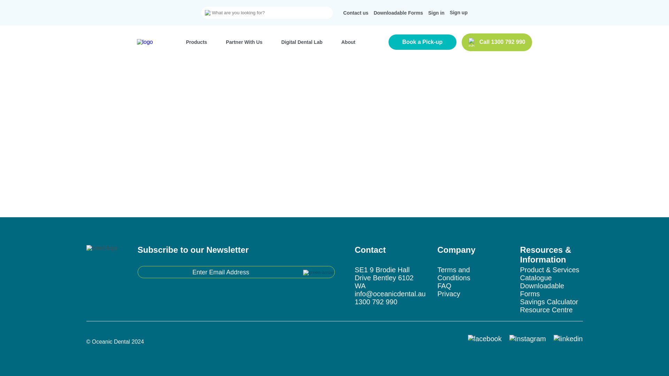 The image size is (669, 376). I want to click on Contact us, so click(355, 13).